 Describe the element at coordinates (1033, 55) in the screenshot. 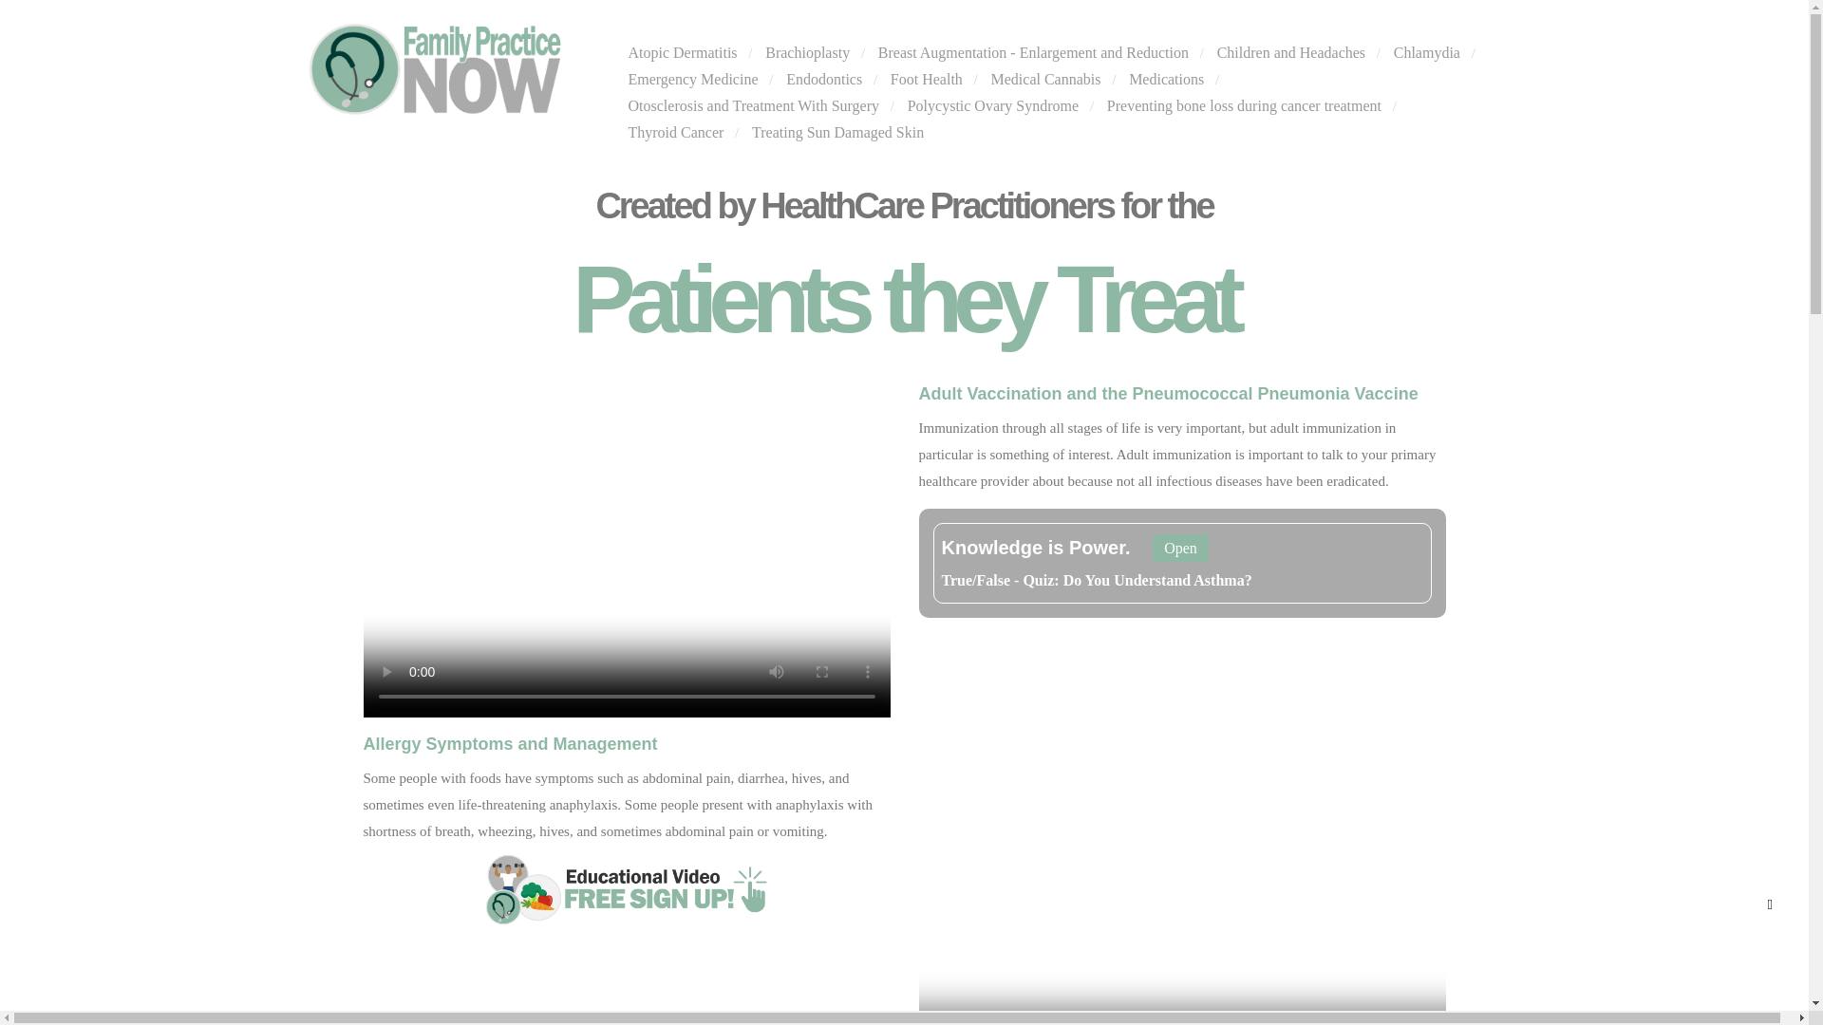

I see `Breast Augmentation - Enlargement and Reduction` at that location.